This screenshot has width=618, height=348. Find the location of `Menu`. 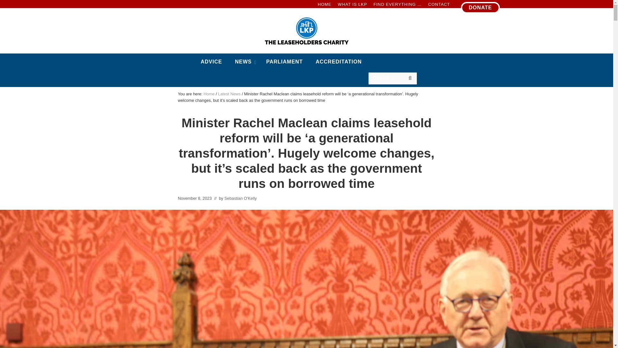

Menu is located at coordinates (324, 5).